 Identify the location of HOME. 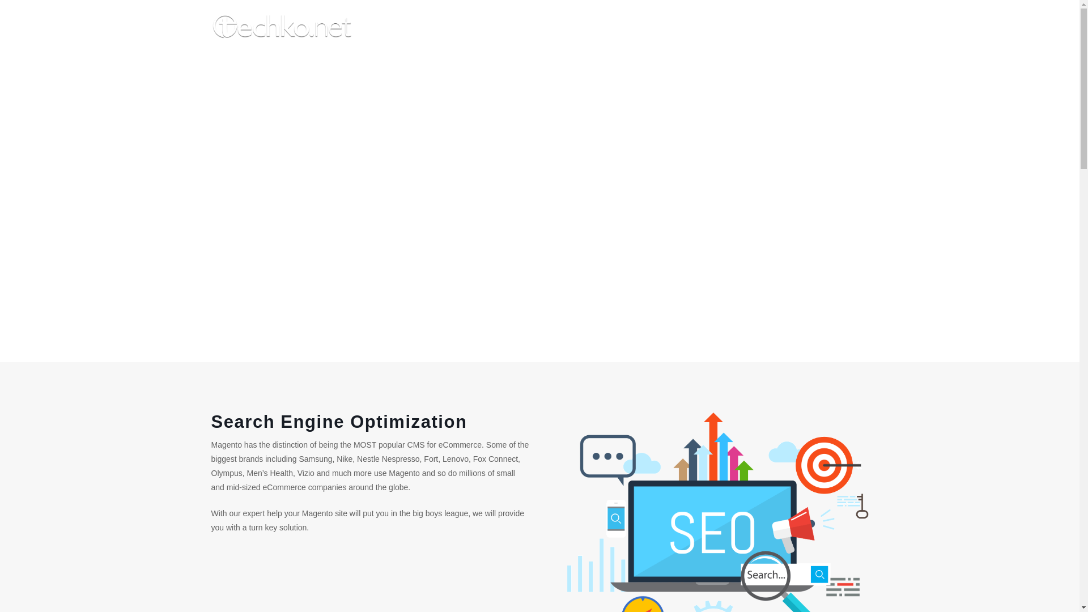
(755, 22).